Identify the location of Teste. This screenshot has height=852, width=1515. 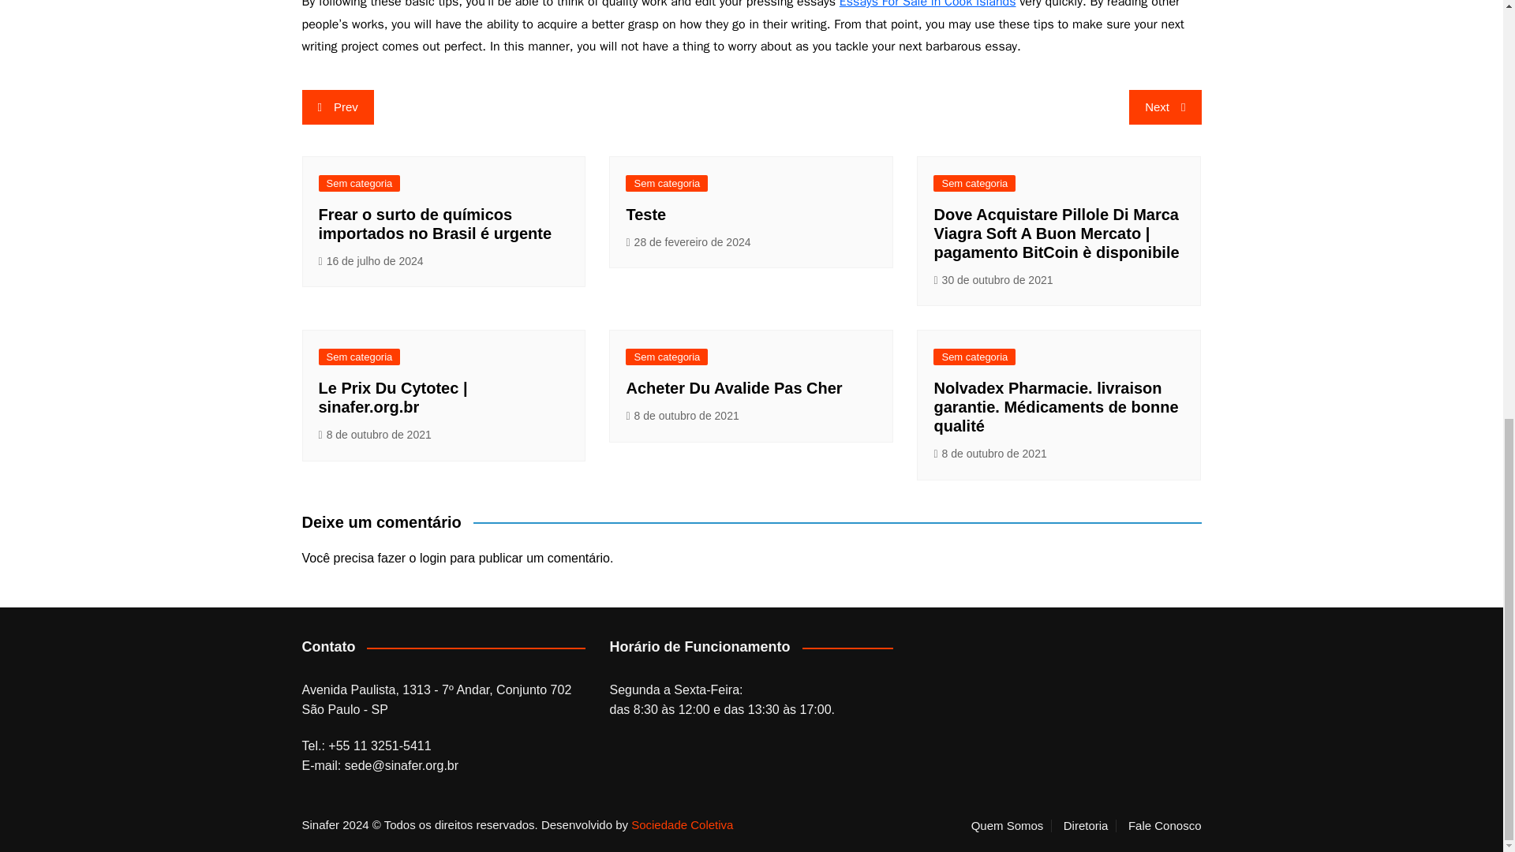
(645, 215).